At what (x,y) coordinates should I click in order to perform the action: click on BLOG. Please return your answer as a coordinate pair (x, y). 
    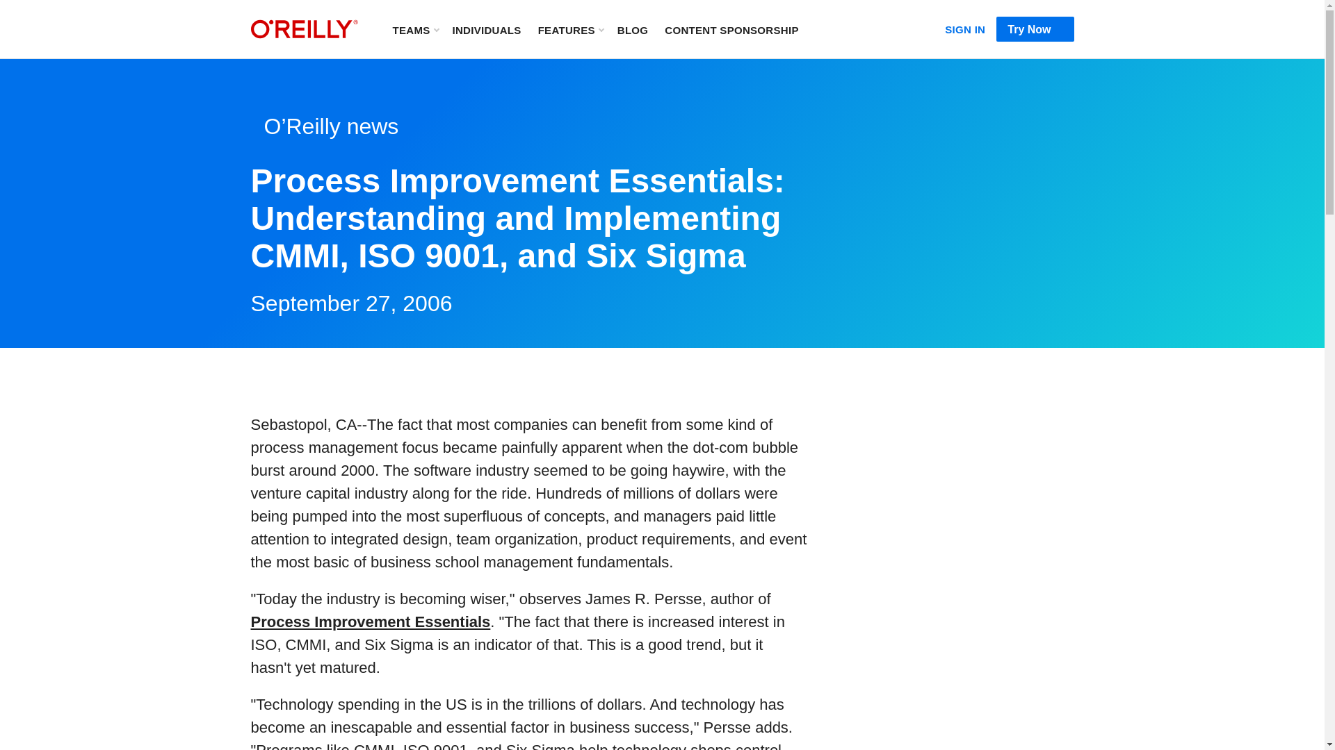
    Looking at the image, I should click on (633, 29).